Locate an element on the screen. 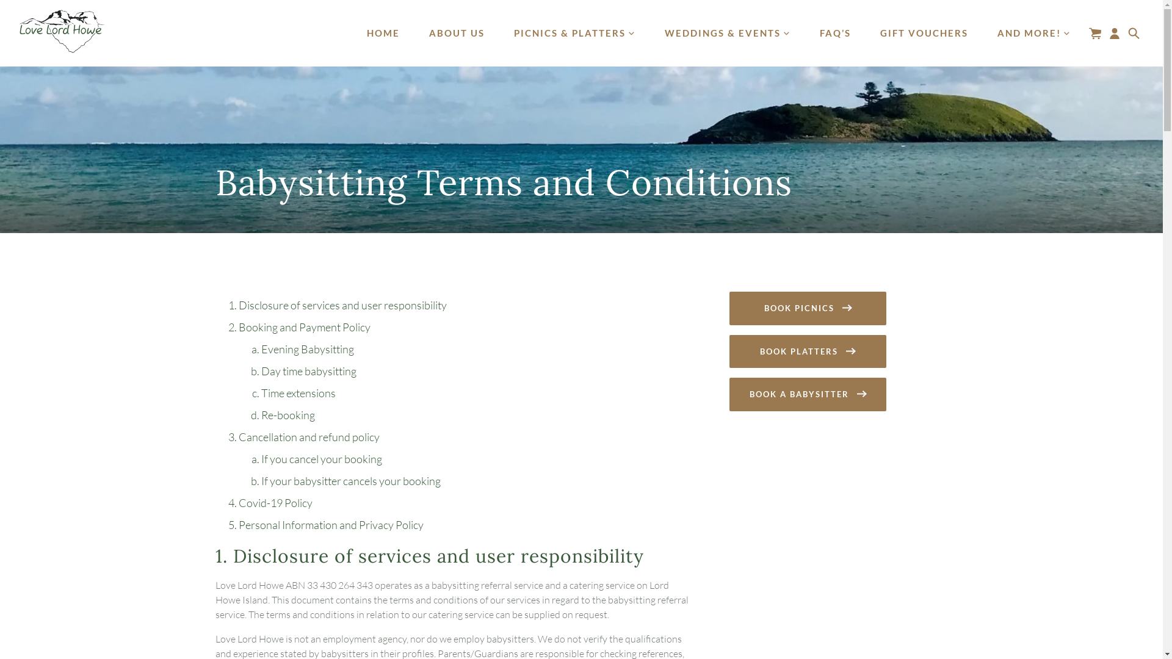 The height and width of the screenshot is (659, 1172). Personal Information and Privacy Policy is located at coordinates (331, 525).